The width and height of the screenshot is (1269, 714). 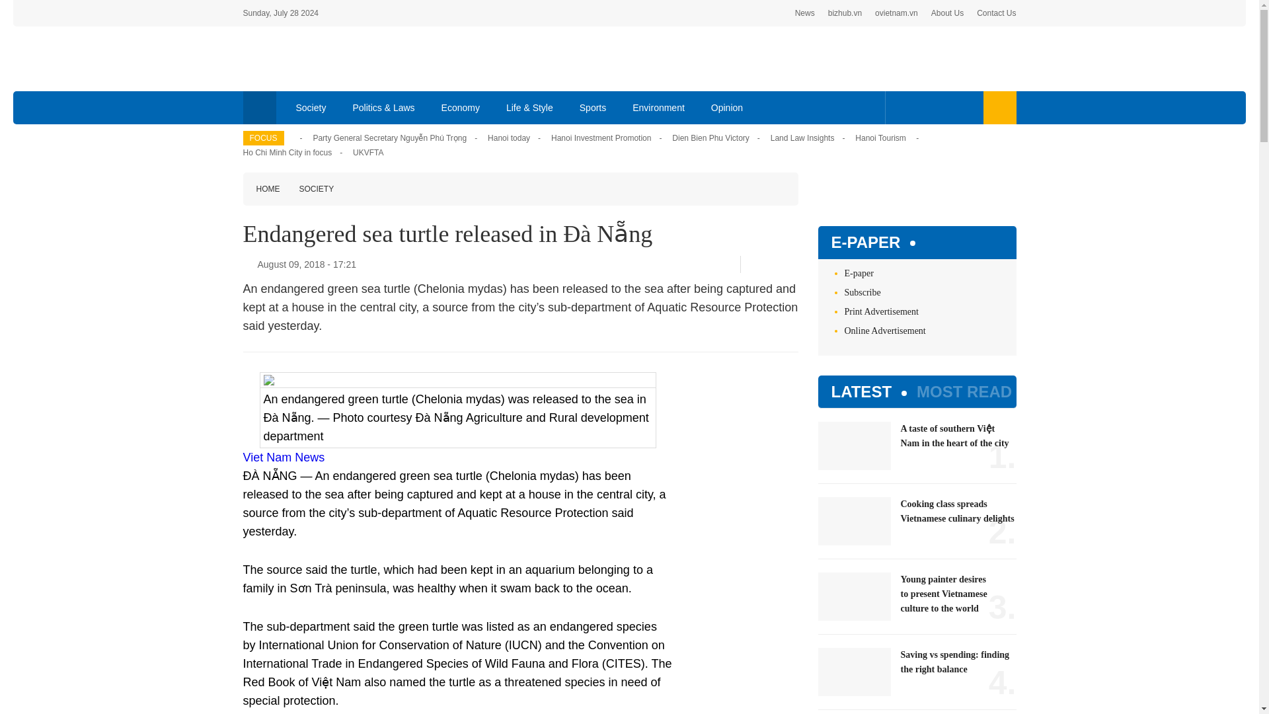 I want to click on Economy, so click(x=461, y=107).